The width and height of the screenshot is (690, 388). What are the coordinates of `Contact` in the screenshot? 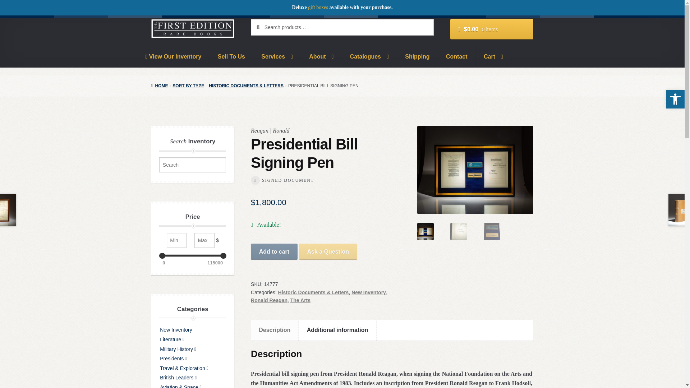 It's located at (457, 56).